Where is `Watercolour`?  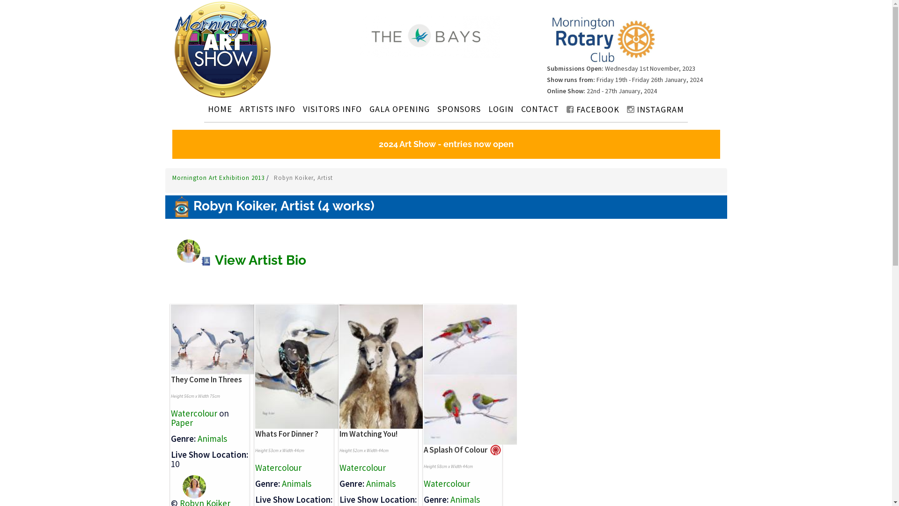 Watercolour is located at coordinates (278, 468).